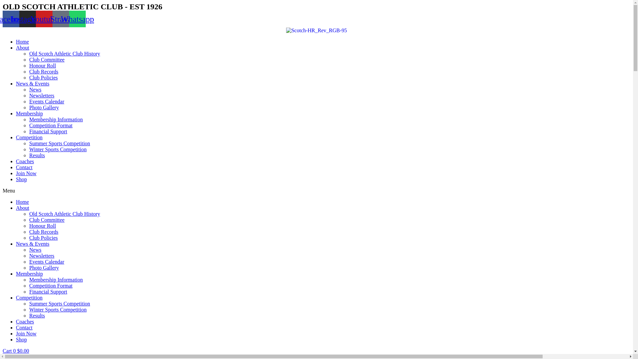 This screenshot has height=359, width=638. Describe the element at coordinates (29, 298) in the screenshot. I see `Competition` at that location.